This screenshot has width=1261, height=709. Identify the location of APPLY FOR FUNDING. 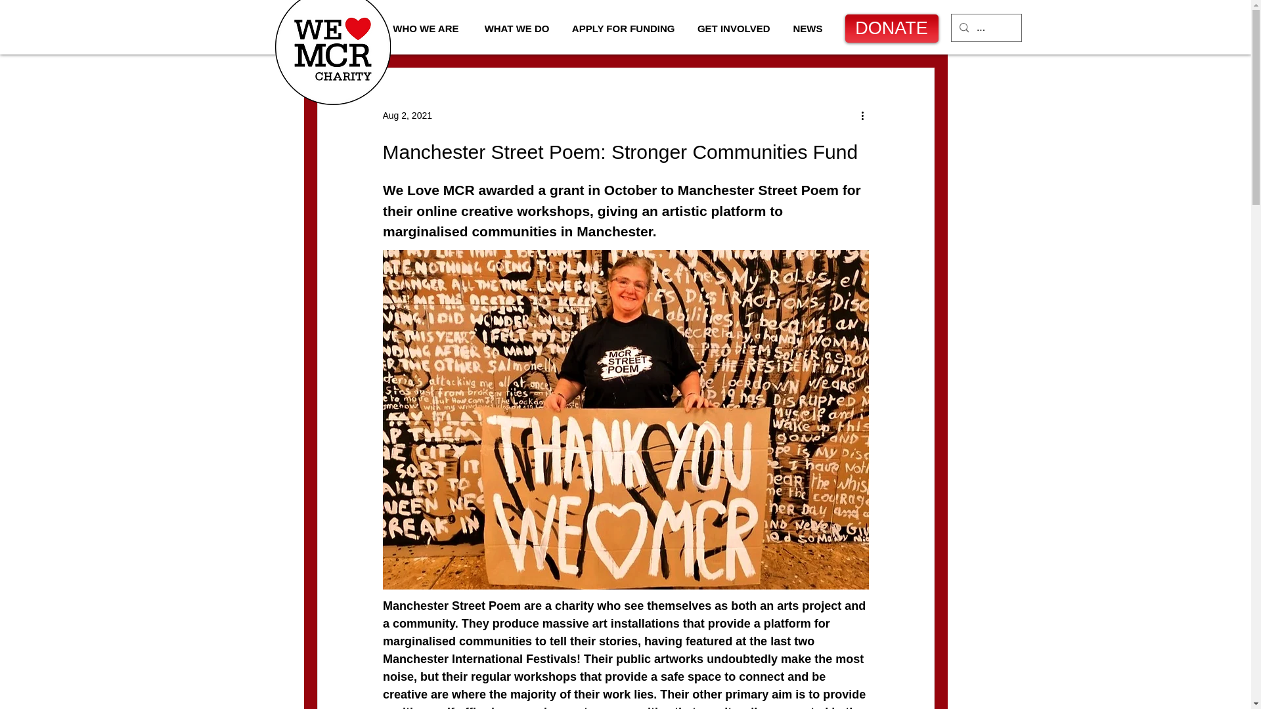
(622, 28).